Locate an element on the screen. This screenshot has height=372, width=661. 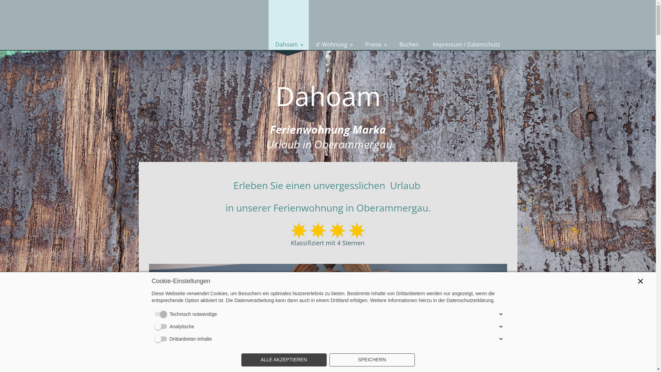
Preise is located at coordinates (375, 25).